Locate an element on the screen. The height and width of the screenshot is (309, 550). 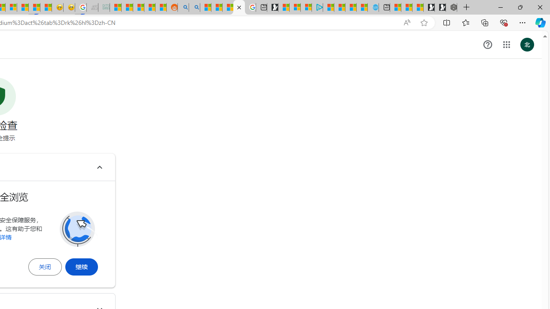
Class: gb_E is located at coordinates (506, 45).